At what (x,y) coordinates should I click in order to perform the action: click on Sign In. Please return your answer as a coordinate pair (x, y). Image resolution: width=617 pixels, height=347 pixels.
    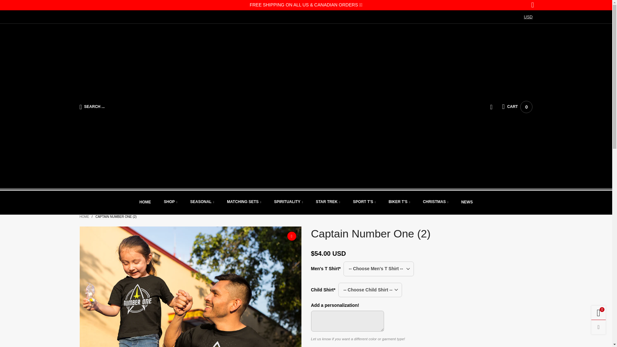
    Looking at the image, I should click on (475, 179).